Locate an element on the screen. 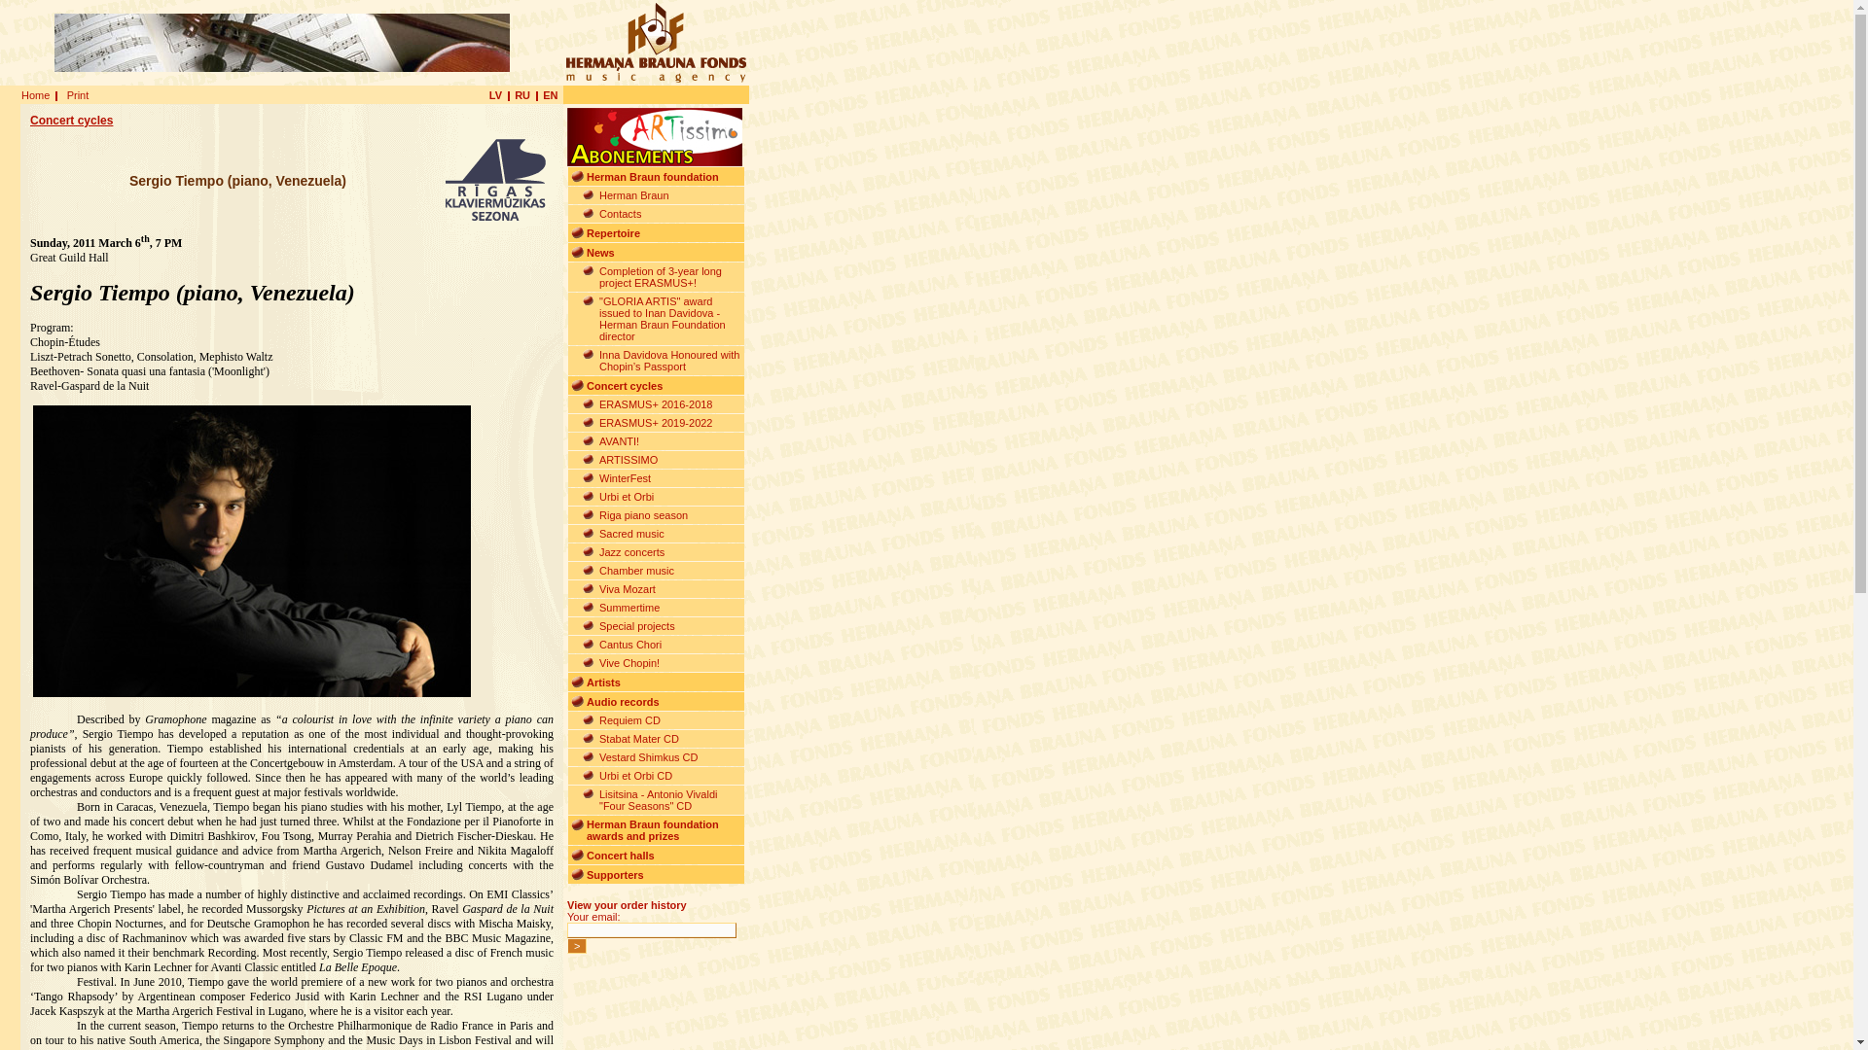  Herman Braun is located at coordinates (634, 195).